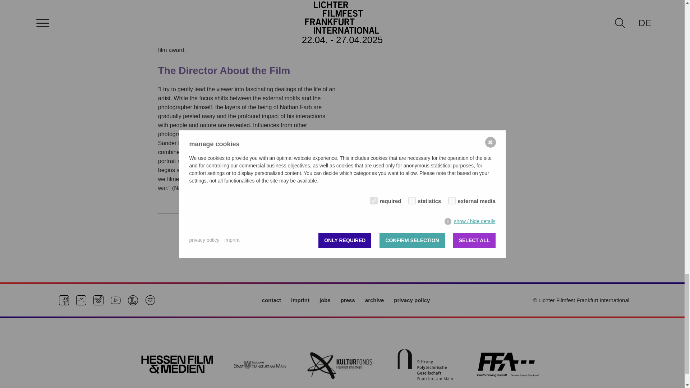 Image resolution: width=690 pixels, height=388 pixels. What do you see at coordinates (116, 300) in the screenshot?
I see `youtube` at bounding box center [116, 300].